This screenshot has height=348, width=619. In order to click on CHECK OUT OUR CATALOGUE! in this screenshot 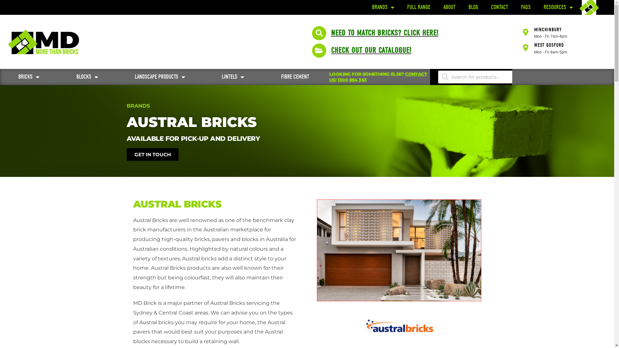, I will do `click(371, 50)`.